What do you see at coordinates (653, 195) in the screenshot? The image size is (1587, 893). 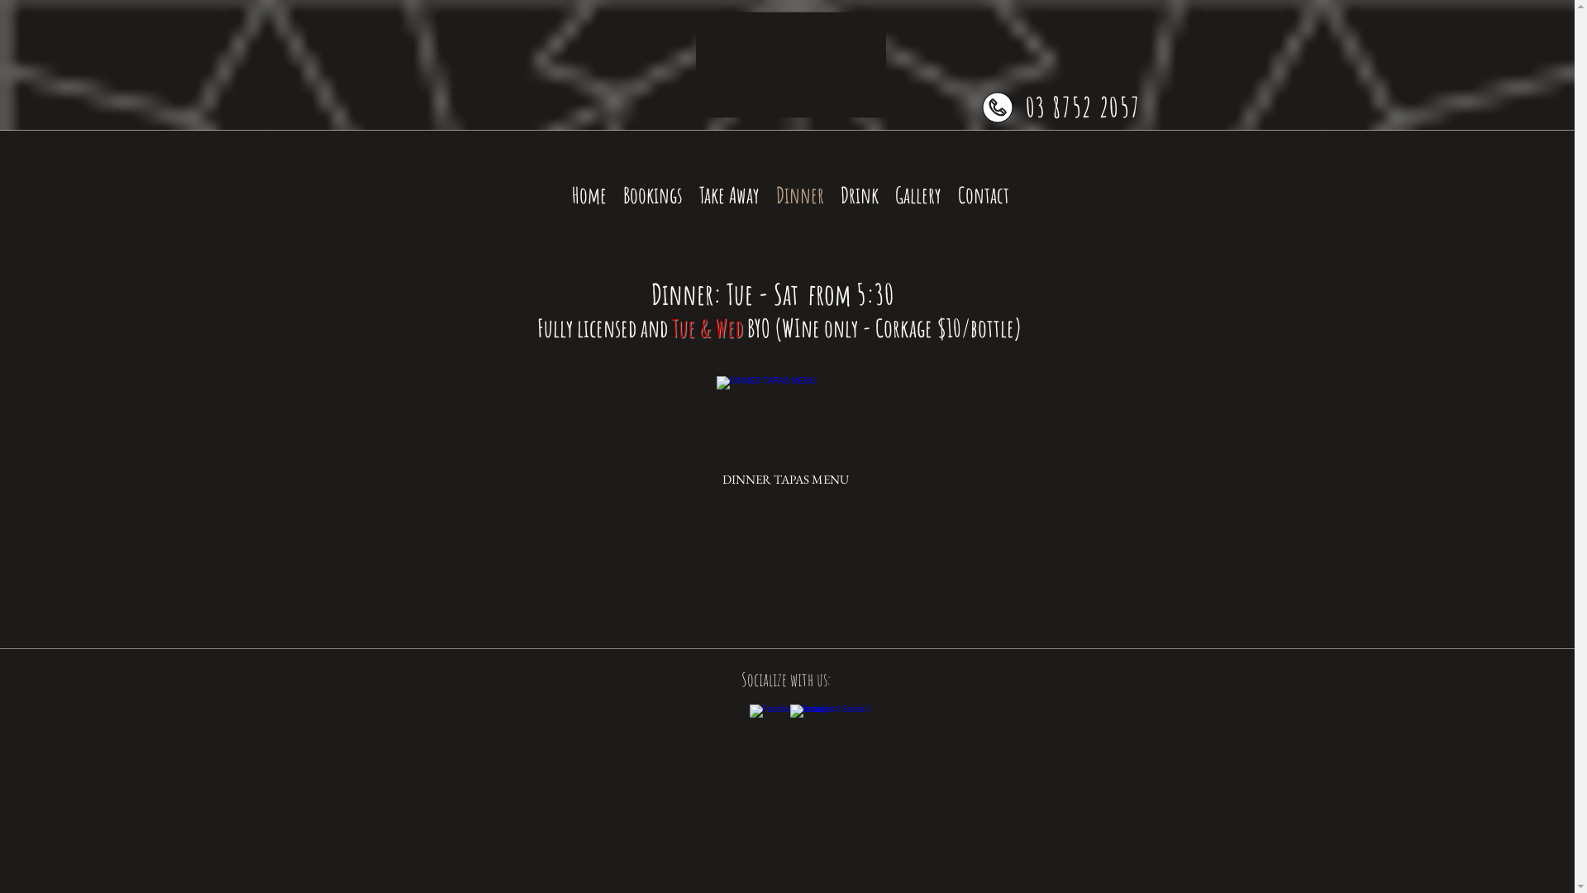 I see `Bookings` at bounding box center [653, 195].